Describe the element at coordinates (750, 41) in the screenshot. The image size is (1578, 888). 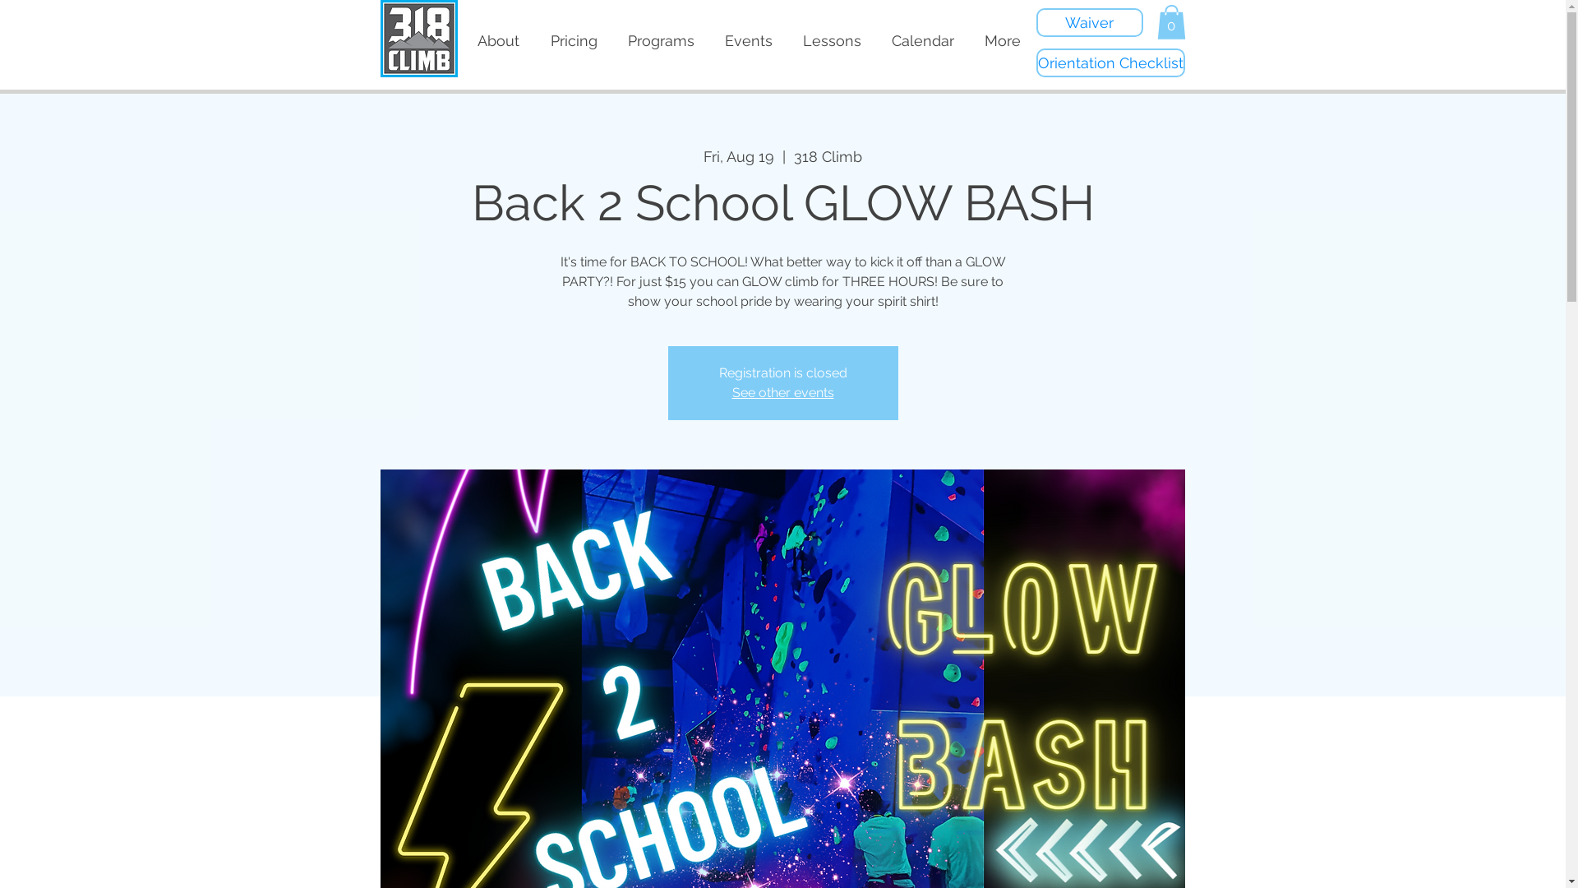
I see `Events` at that location.